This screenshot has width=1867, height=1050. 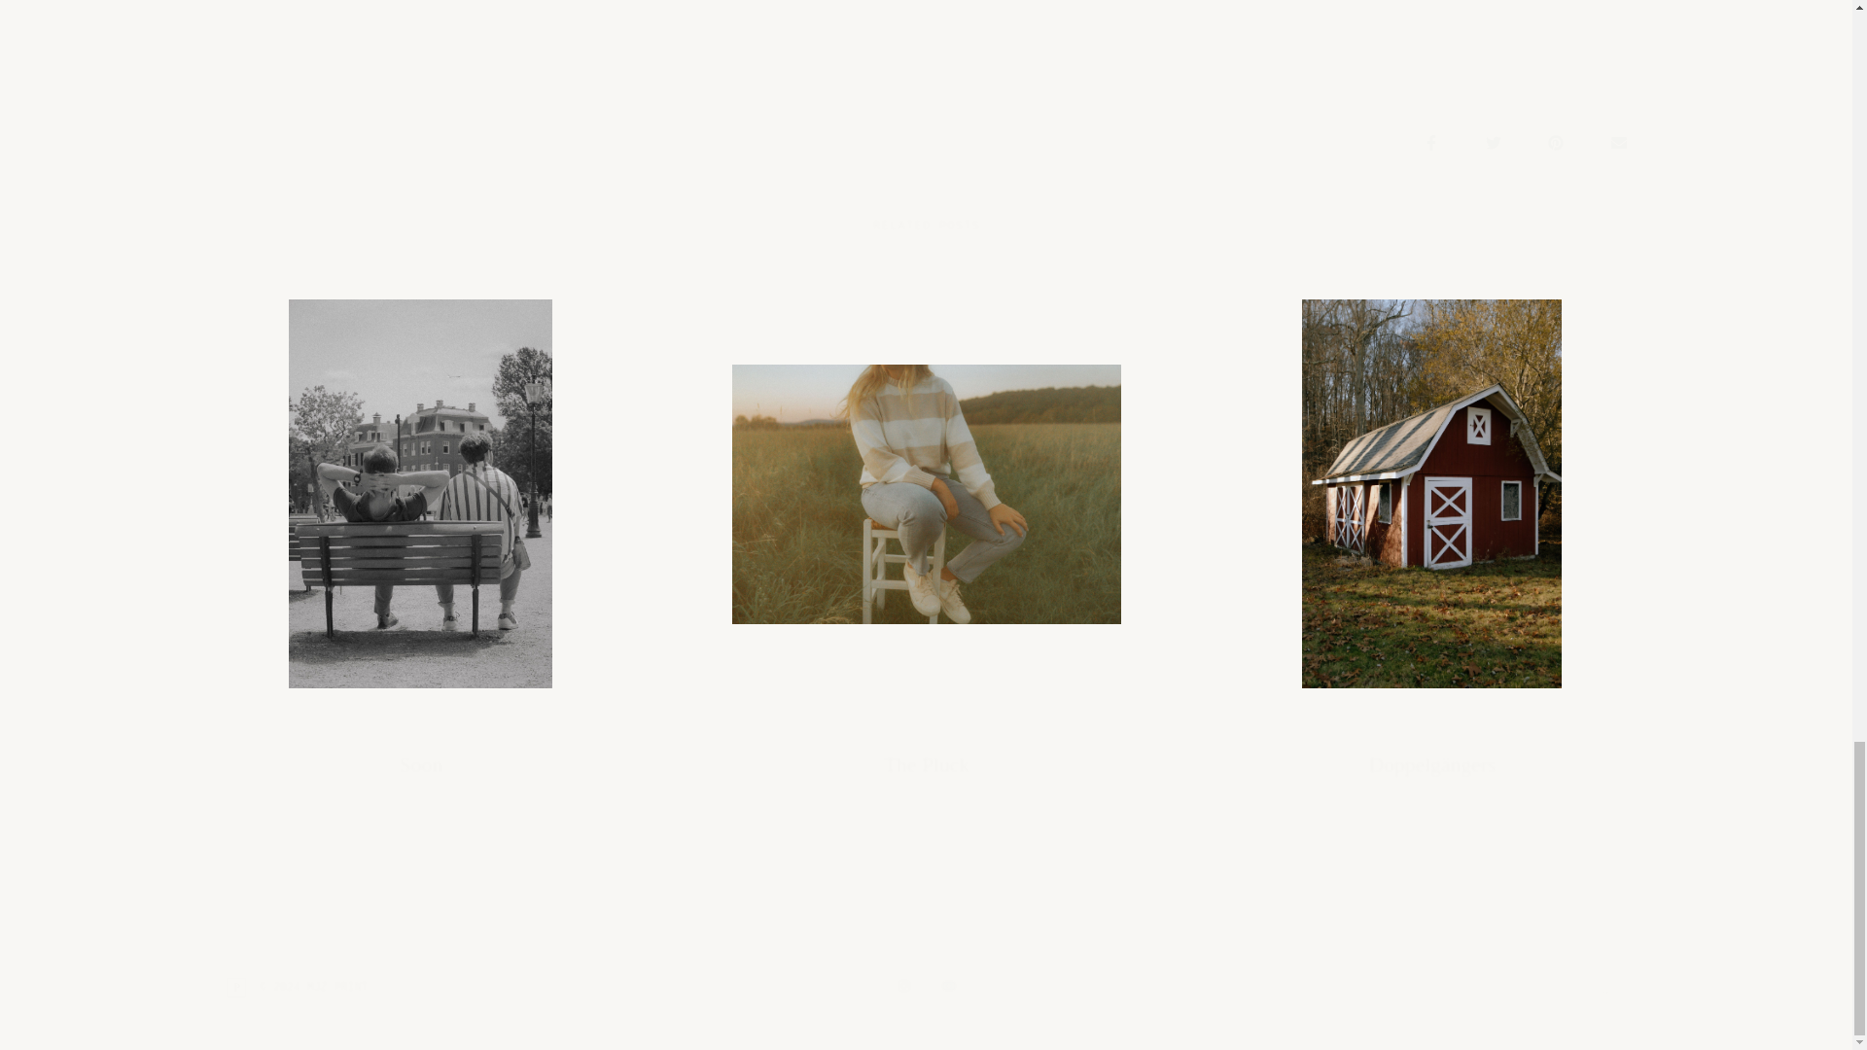 What do you see at coordinates (968, 731) in the screenshot?
I see `The Youngest of Us` at bounding box center [968, 731].